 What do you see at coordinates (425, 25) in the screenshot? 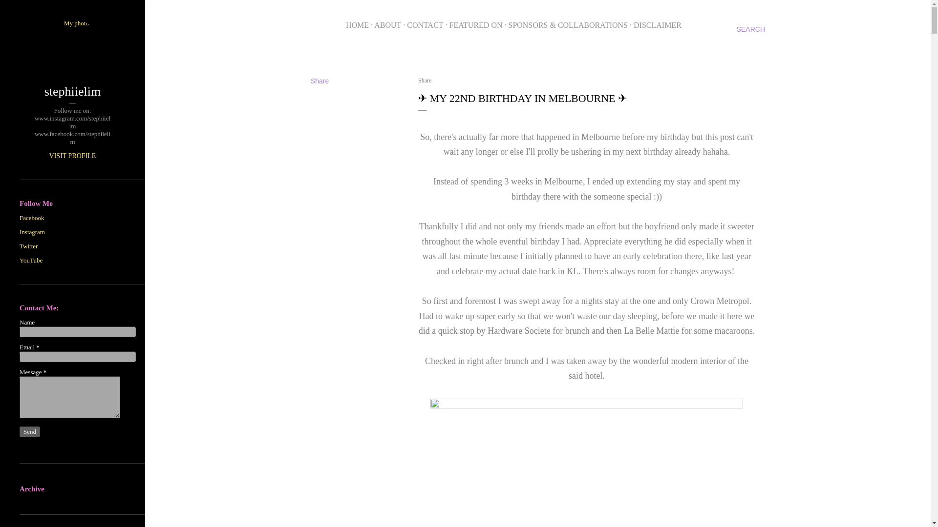
I see `CONTACT` at bounding box center [425, 25].